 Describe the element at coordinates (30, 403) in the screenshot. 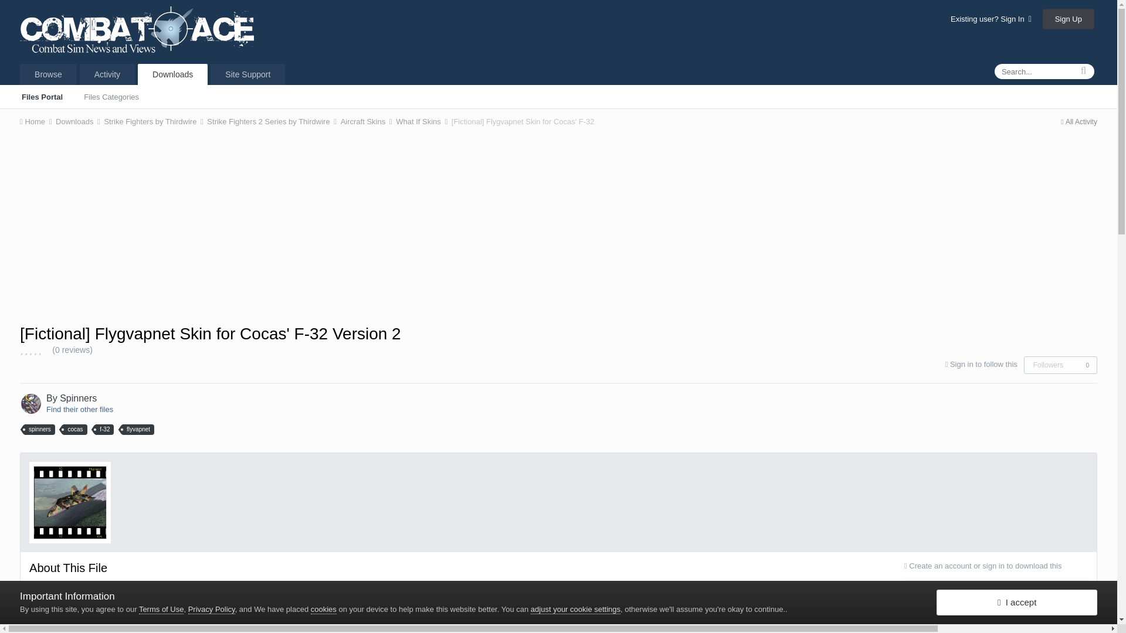

I see `Go to Spinners's profile` at that location.